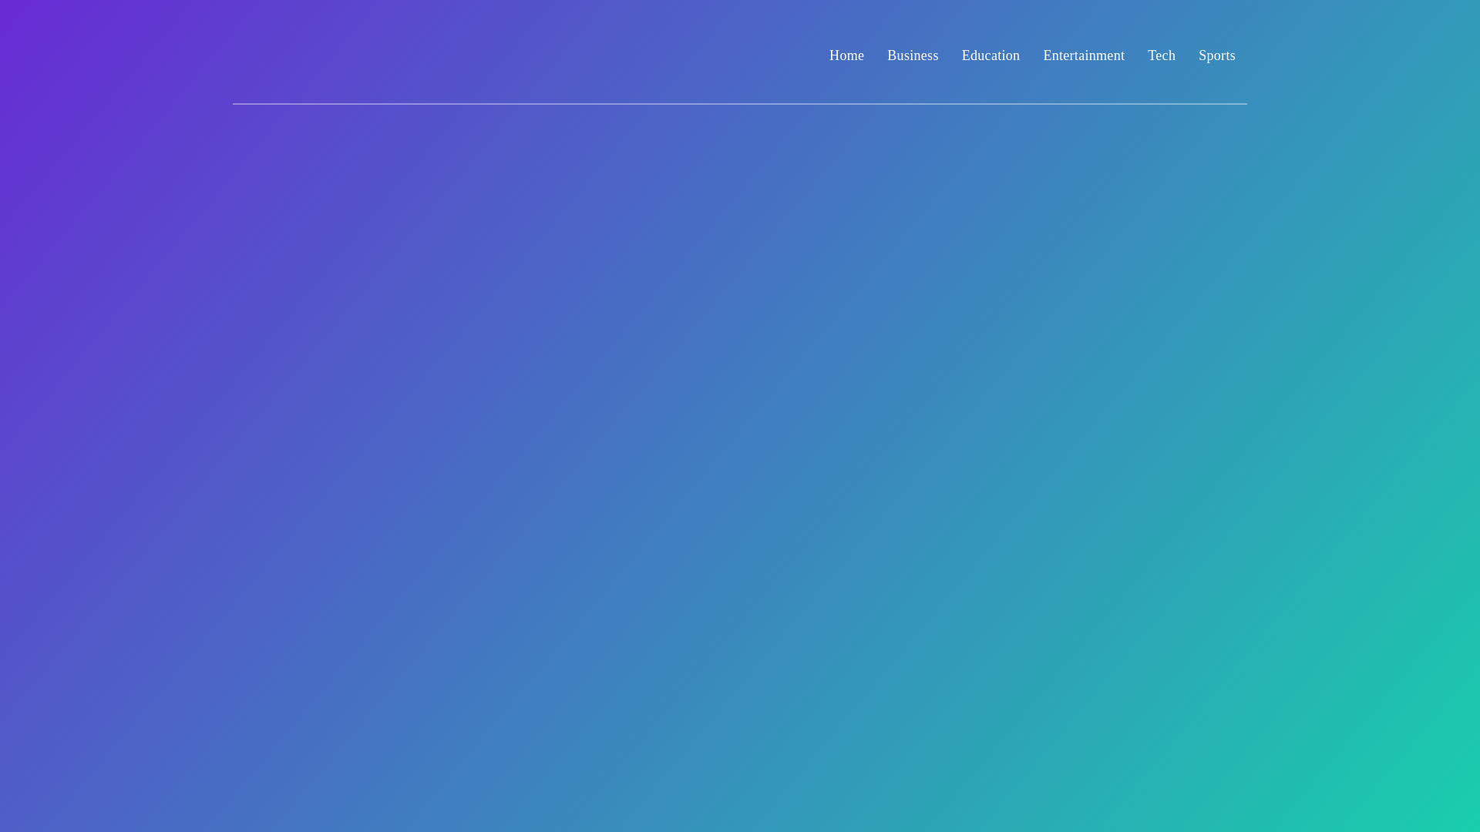 This screenshot has width=1480, height=832. Describe the element at coordinates (1084, 55) in the screenshot. I see `Entertainment` at that location.